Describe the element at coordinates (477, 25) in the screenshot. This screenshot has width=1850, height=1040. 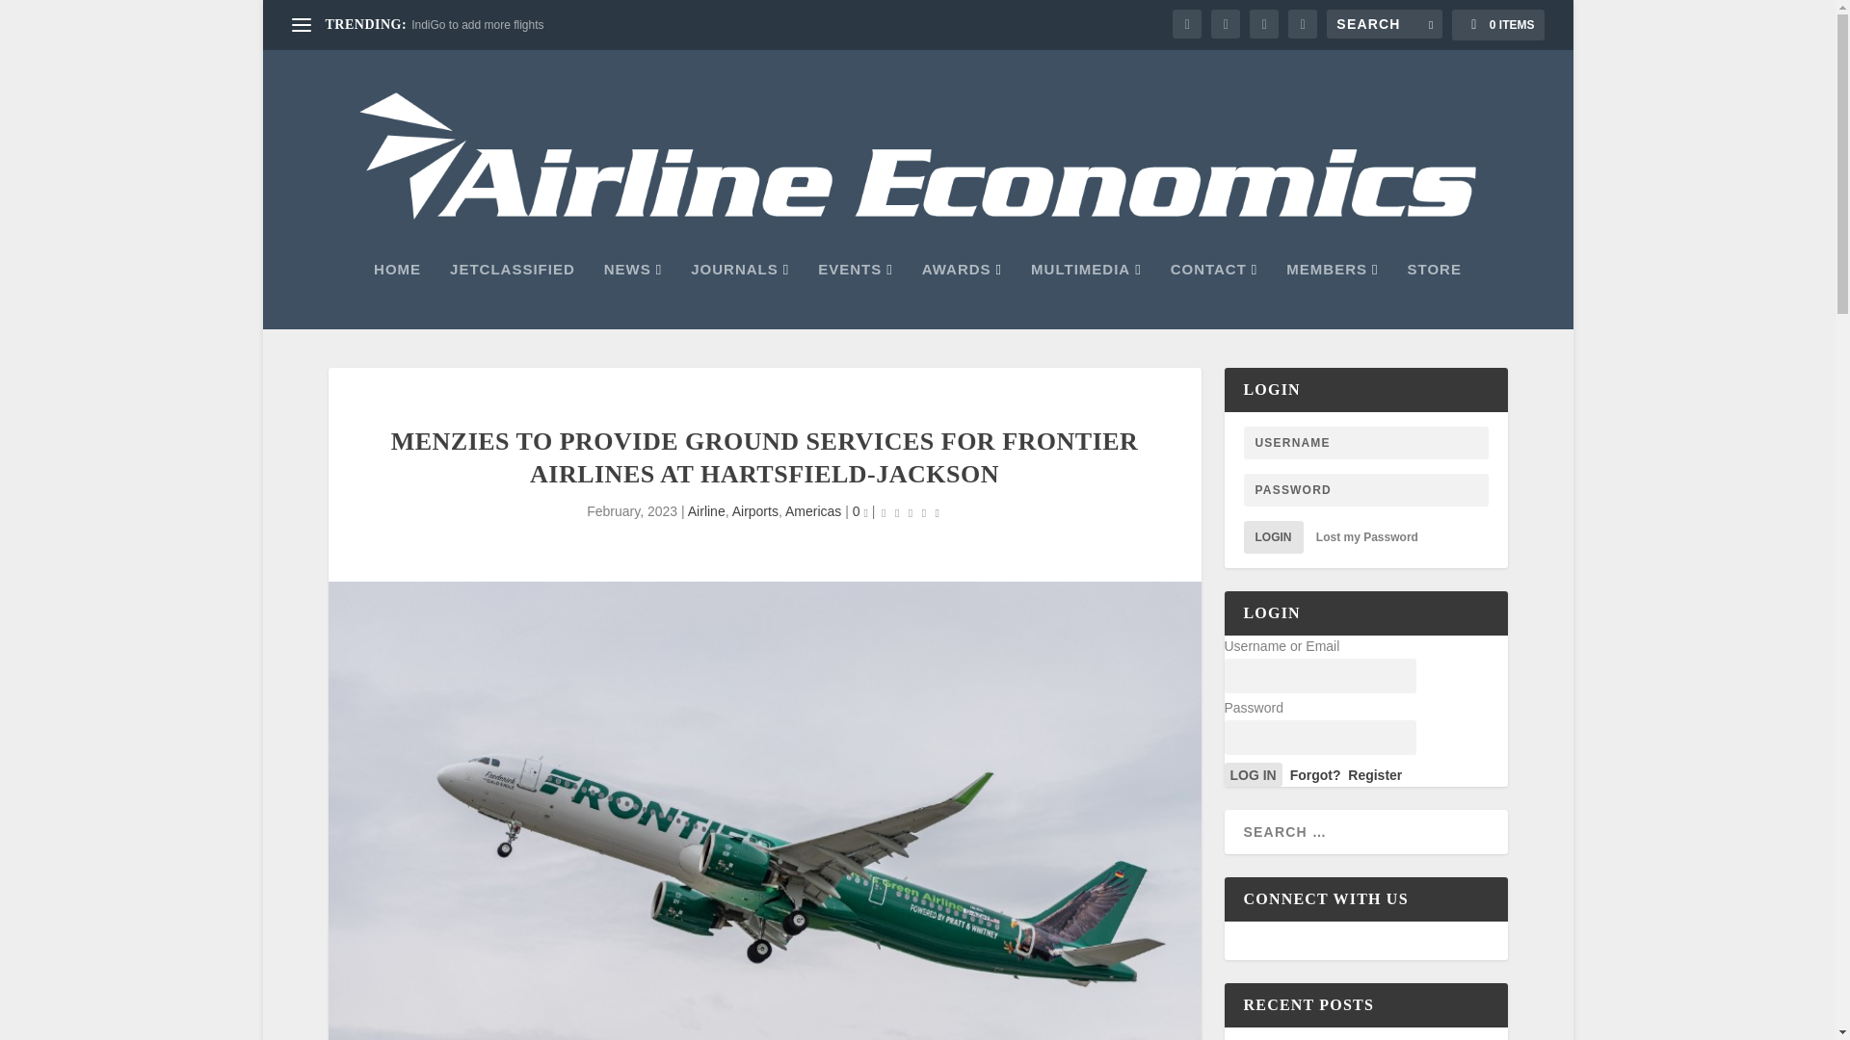
I see `IndiGo to add more flights` at that location.